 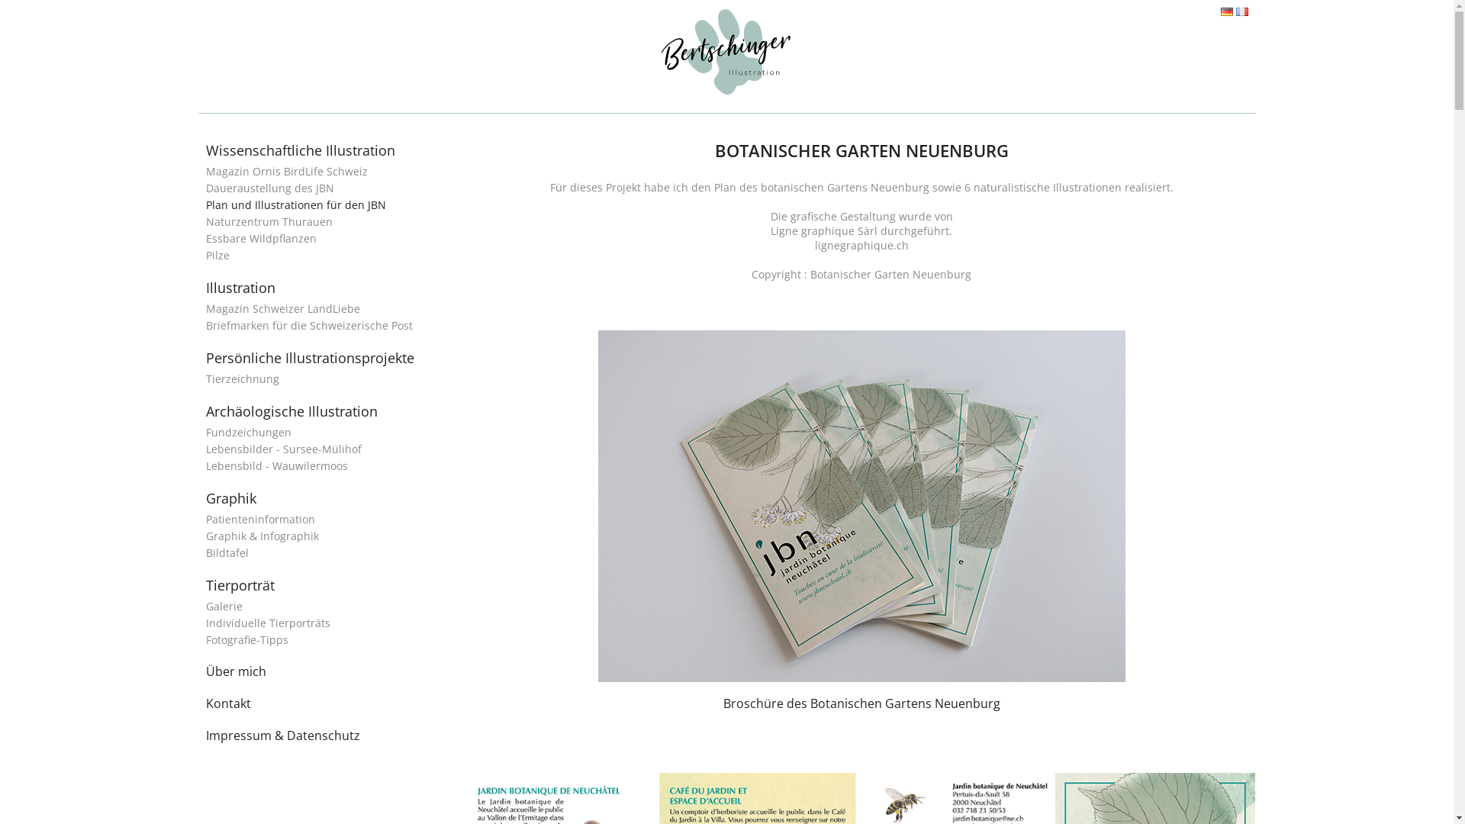 What do you see at coordinates (261, 519) in the screenshot?
I see `Patienteninformation` at bounding box center [261, 519].